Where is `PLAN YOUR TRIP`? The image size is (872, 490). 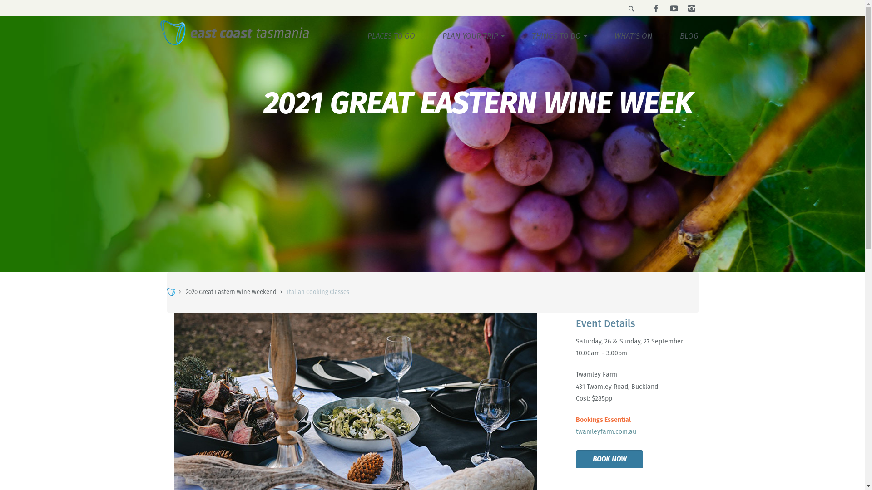
PLAN YOUR TRIP is located at coordinates (473, 36).